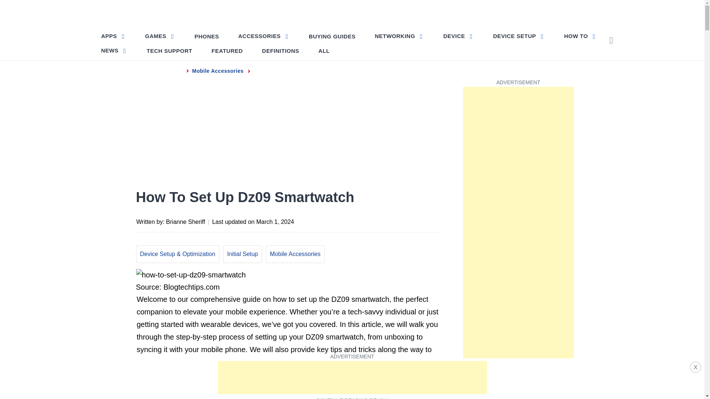  Describe the element at coordinates (459, 35) in the screenshot. I see `DEVICE` at that location.